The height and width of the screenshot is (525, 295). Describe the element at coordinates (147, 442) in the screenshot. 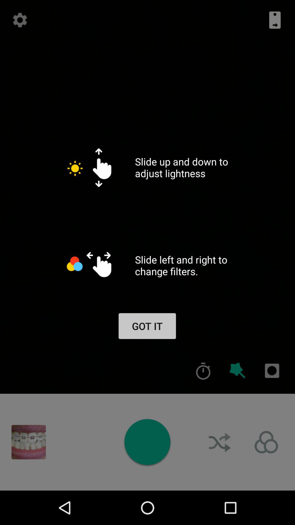

I see `watch` at that location.